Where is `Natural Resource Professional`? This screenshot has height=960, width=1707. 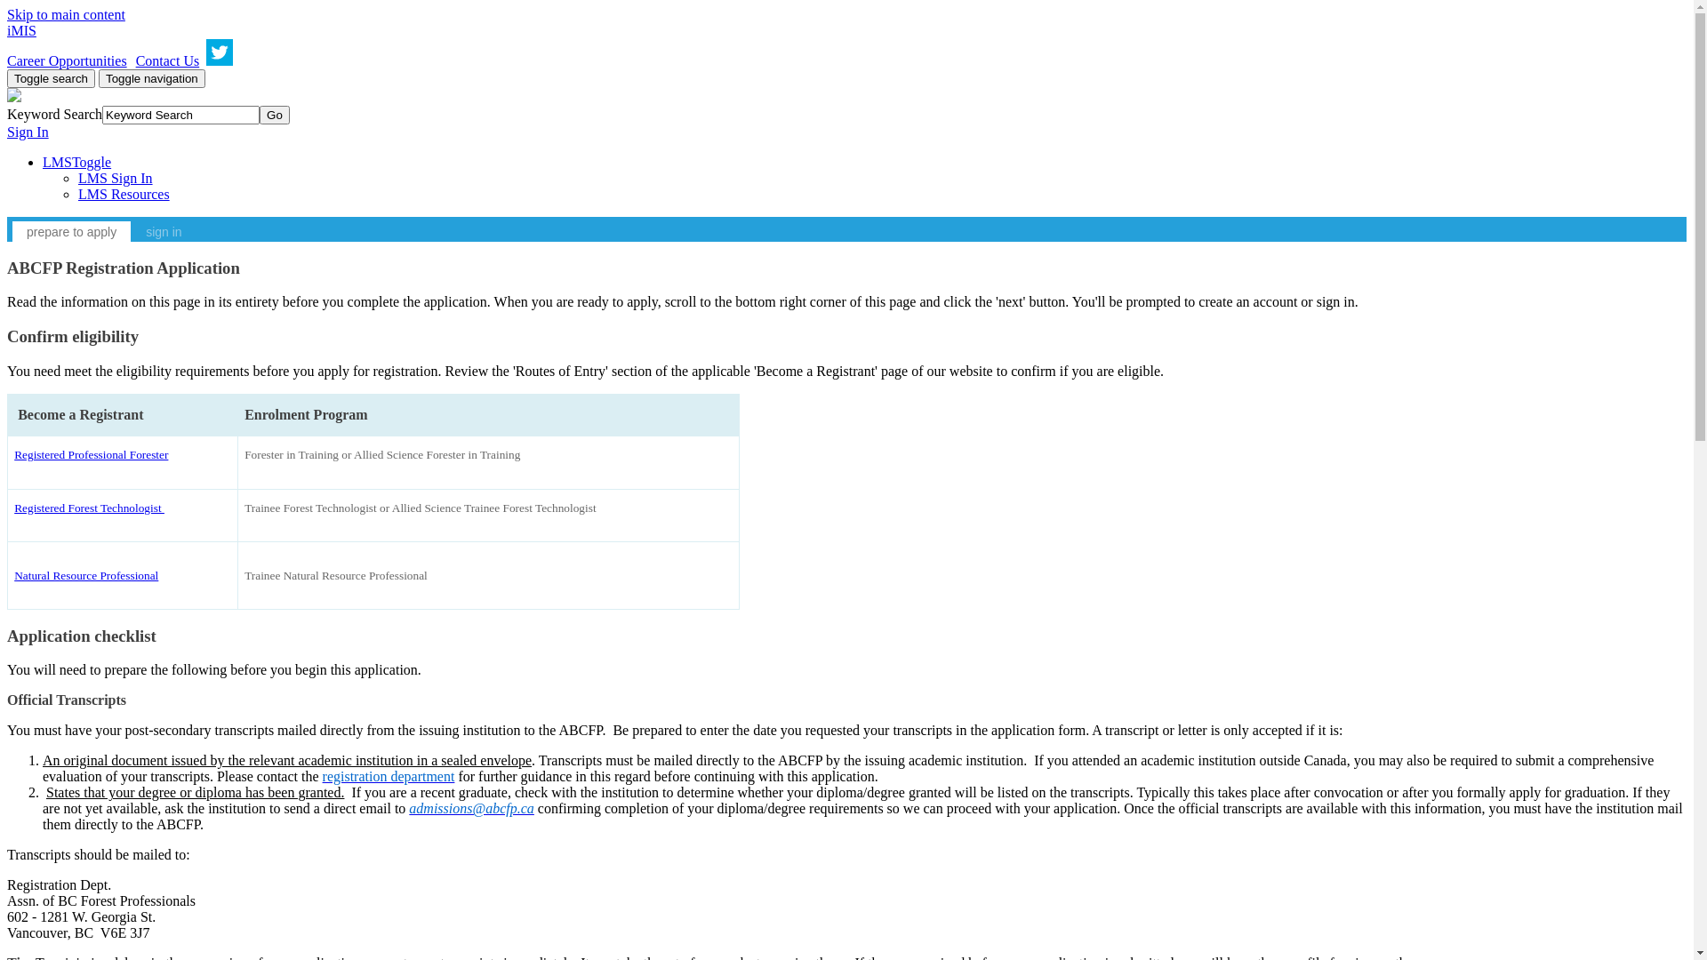 Natural Resource Professional is located at coordinates (86, 576).